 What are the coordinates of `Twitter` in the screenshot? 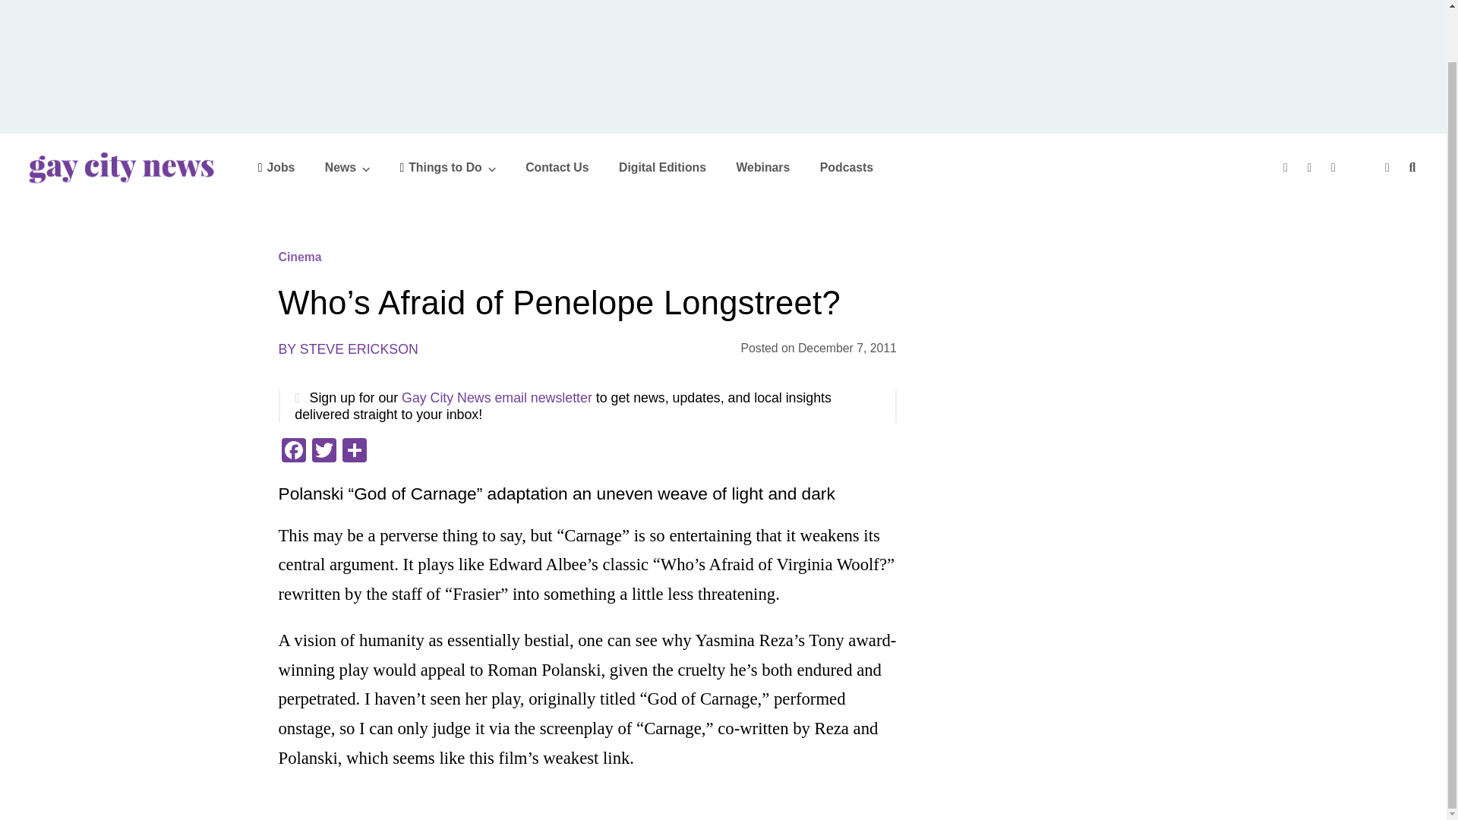 It's located at (323, 452).